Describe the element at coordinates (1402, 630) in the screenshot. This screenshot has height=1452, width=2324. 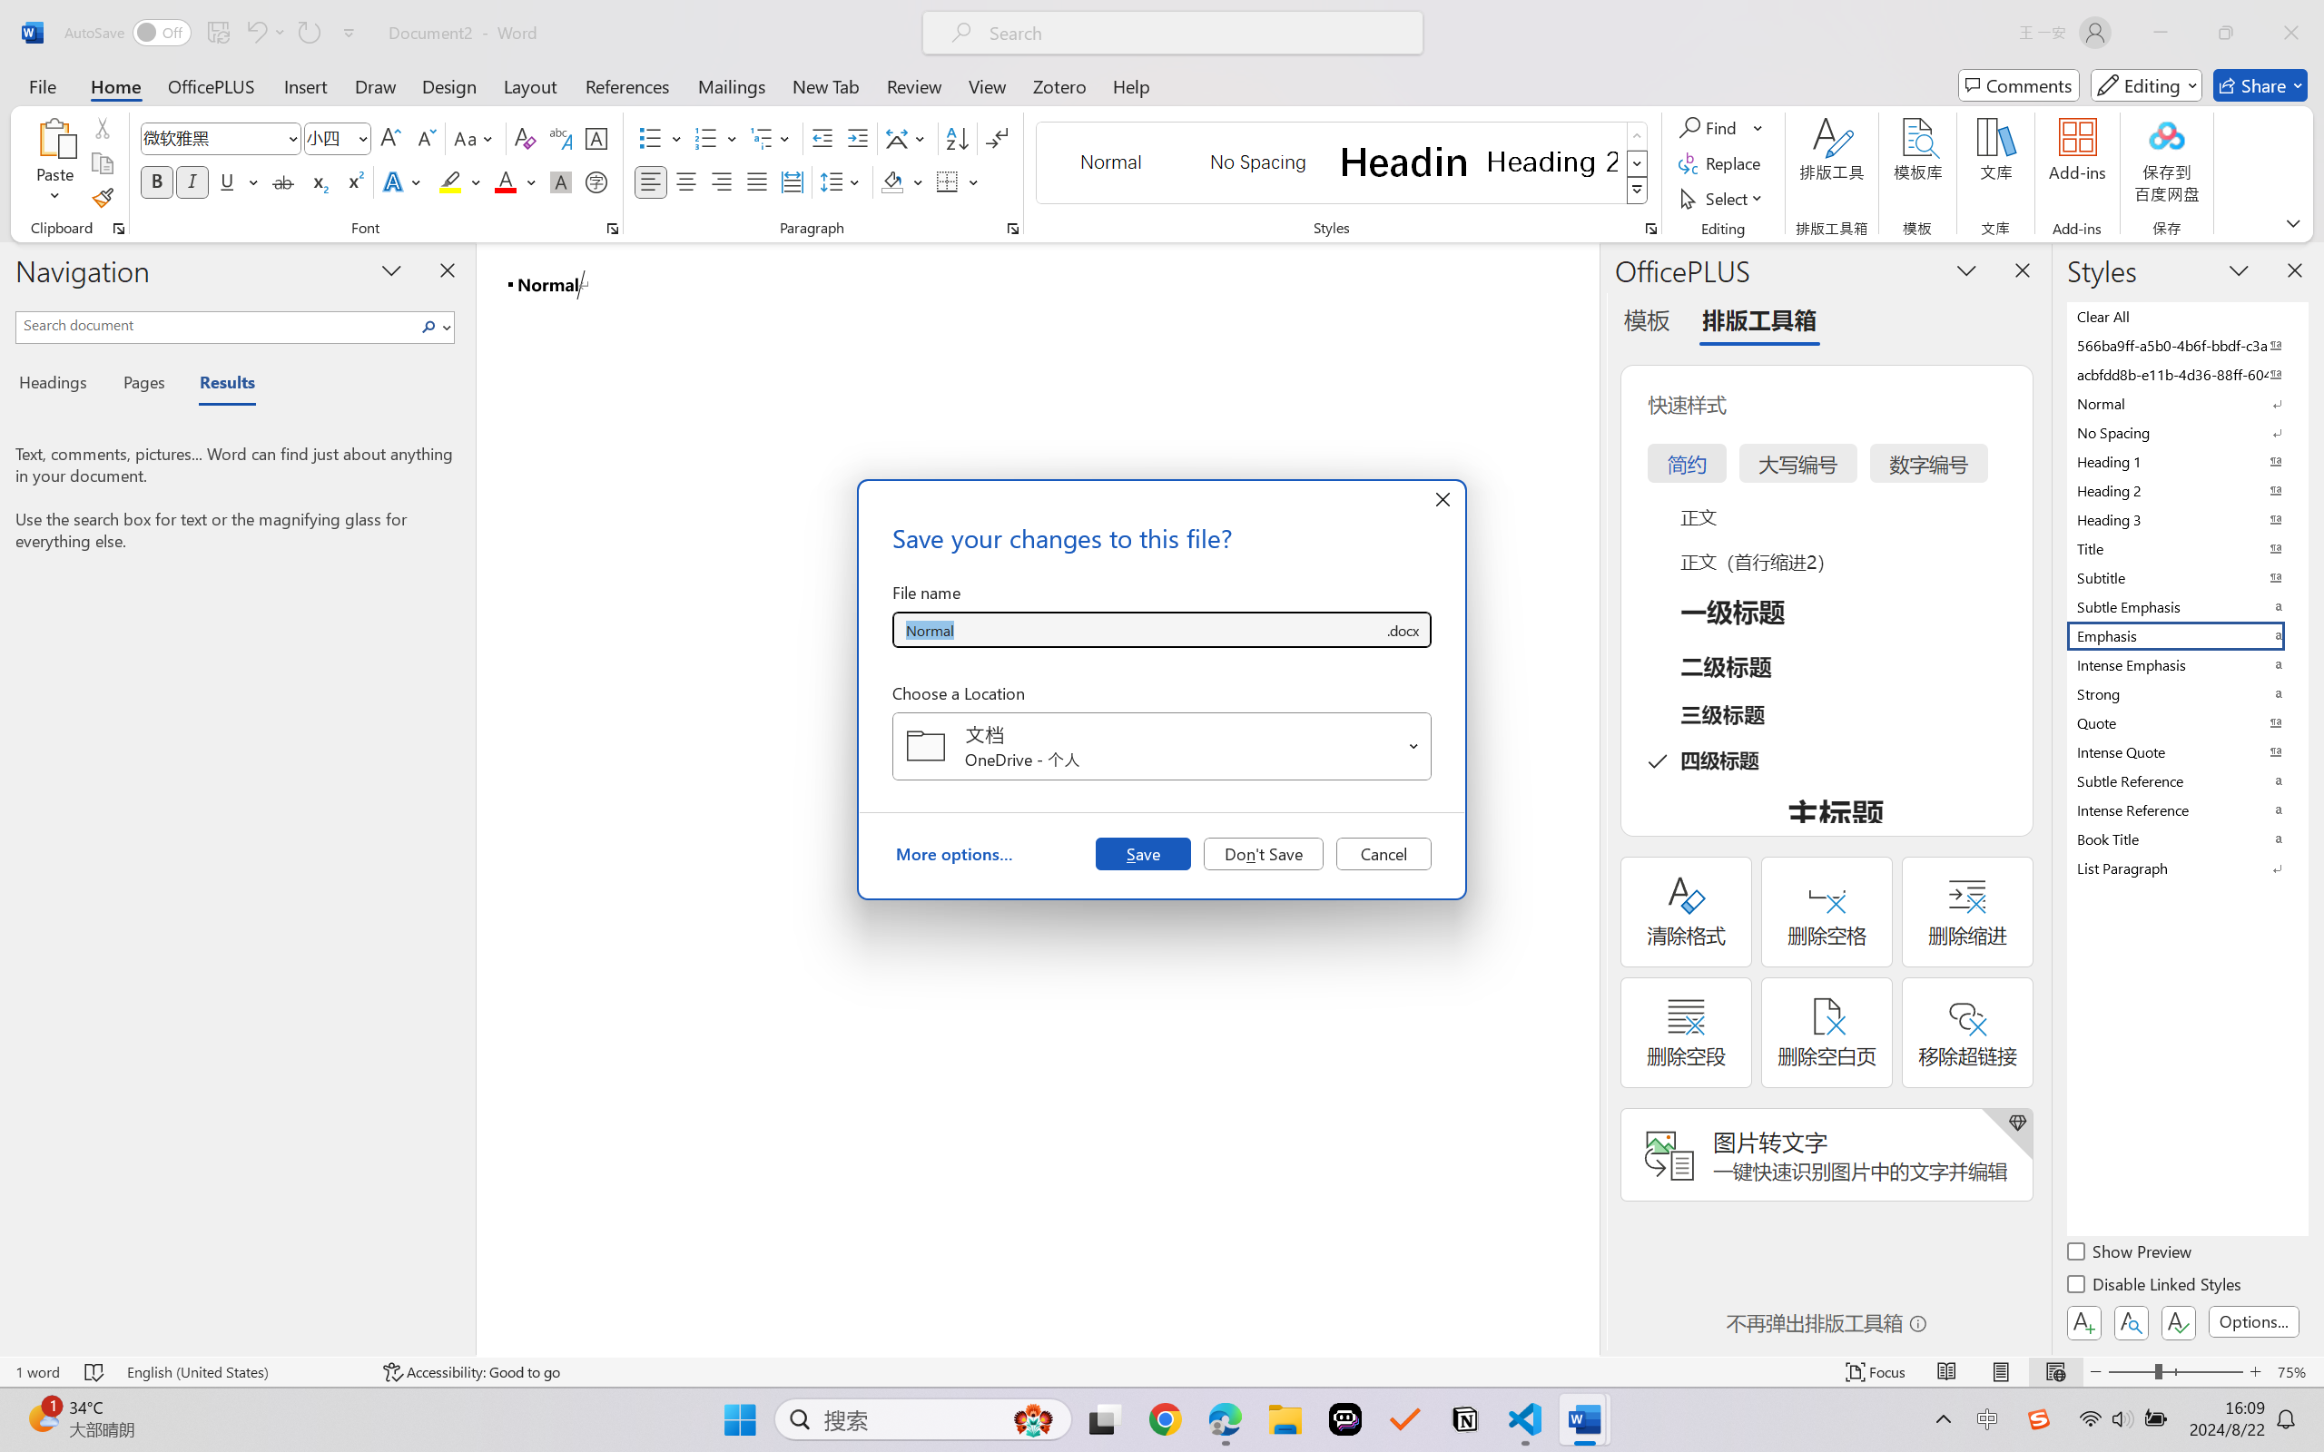
I see `Save as type` at that location.